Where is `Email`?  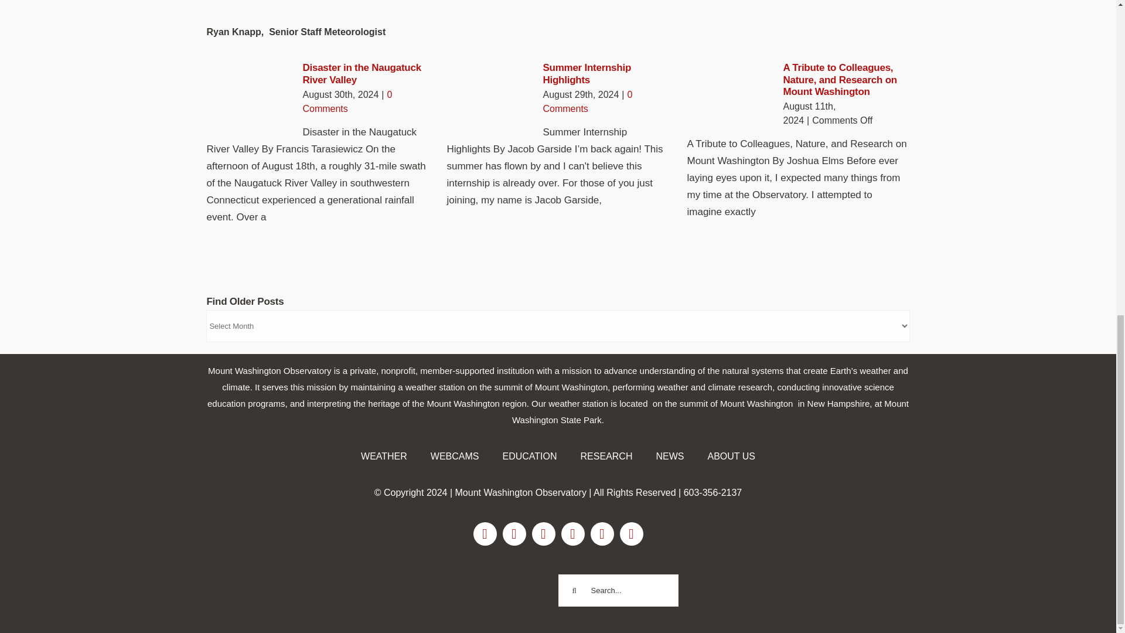
Email is located at coordinates (602, 533).